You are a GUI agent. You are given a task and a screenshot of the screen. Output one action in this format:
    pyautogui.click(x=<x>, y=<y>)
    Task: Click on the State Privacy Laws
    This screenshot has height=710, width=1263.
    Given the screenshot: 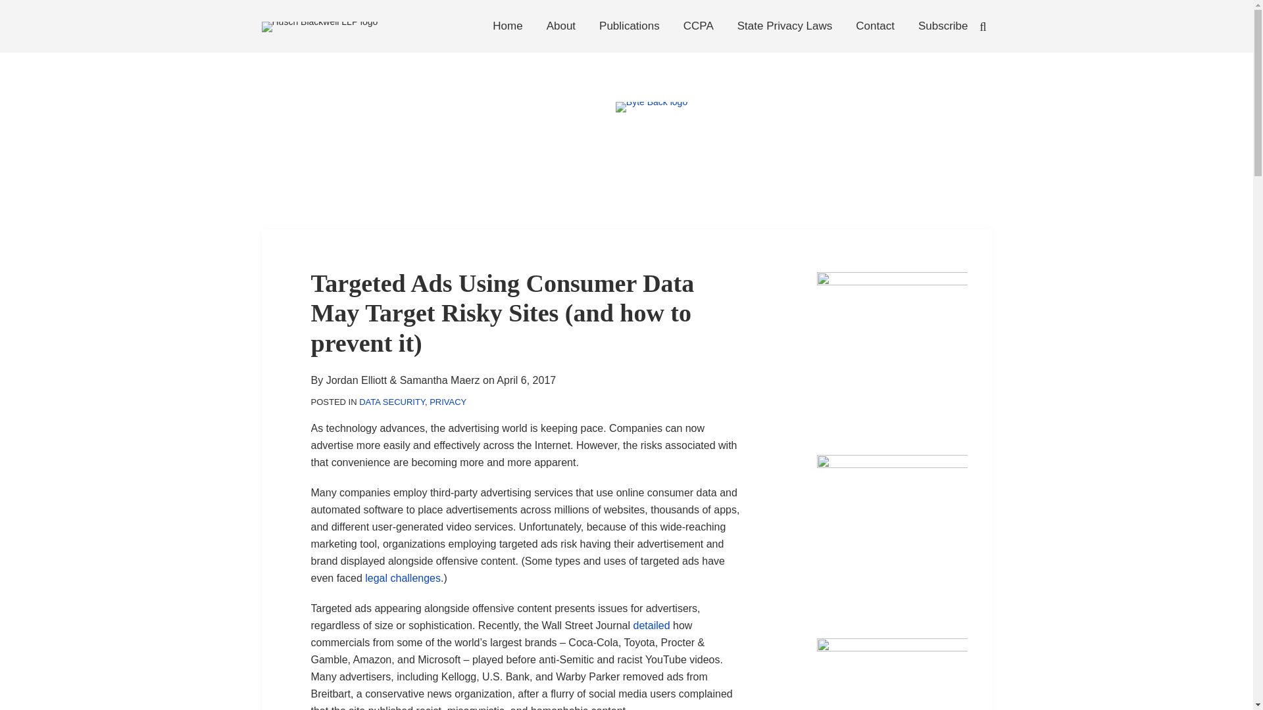 What is the action you would take?
    pyautogui.click(x=785, y=26)
    